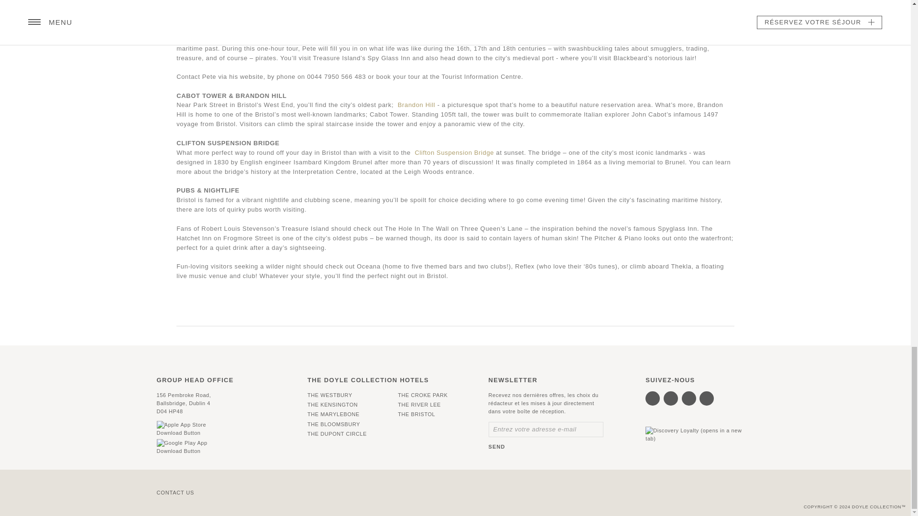 This screenshot has height=516, width=918. I want to click on Clifton Suspension Bridge, so click(454, 153).